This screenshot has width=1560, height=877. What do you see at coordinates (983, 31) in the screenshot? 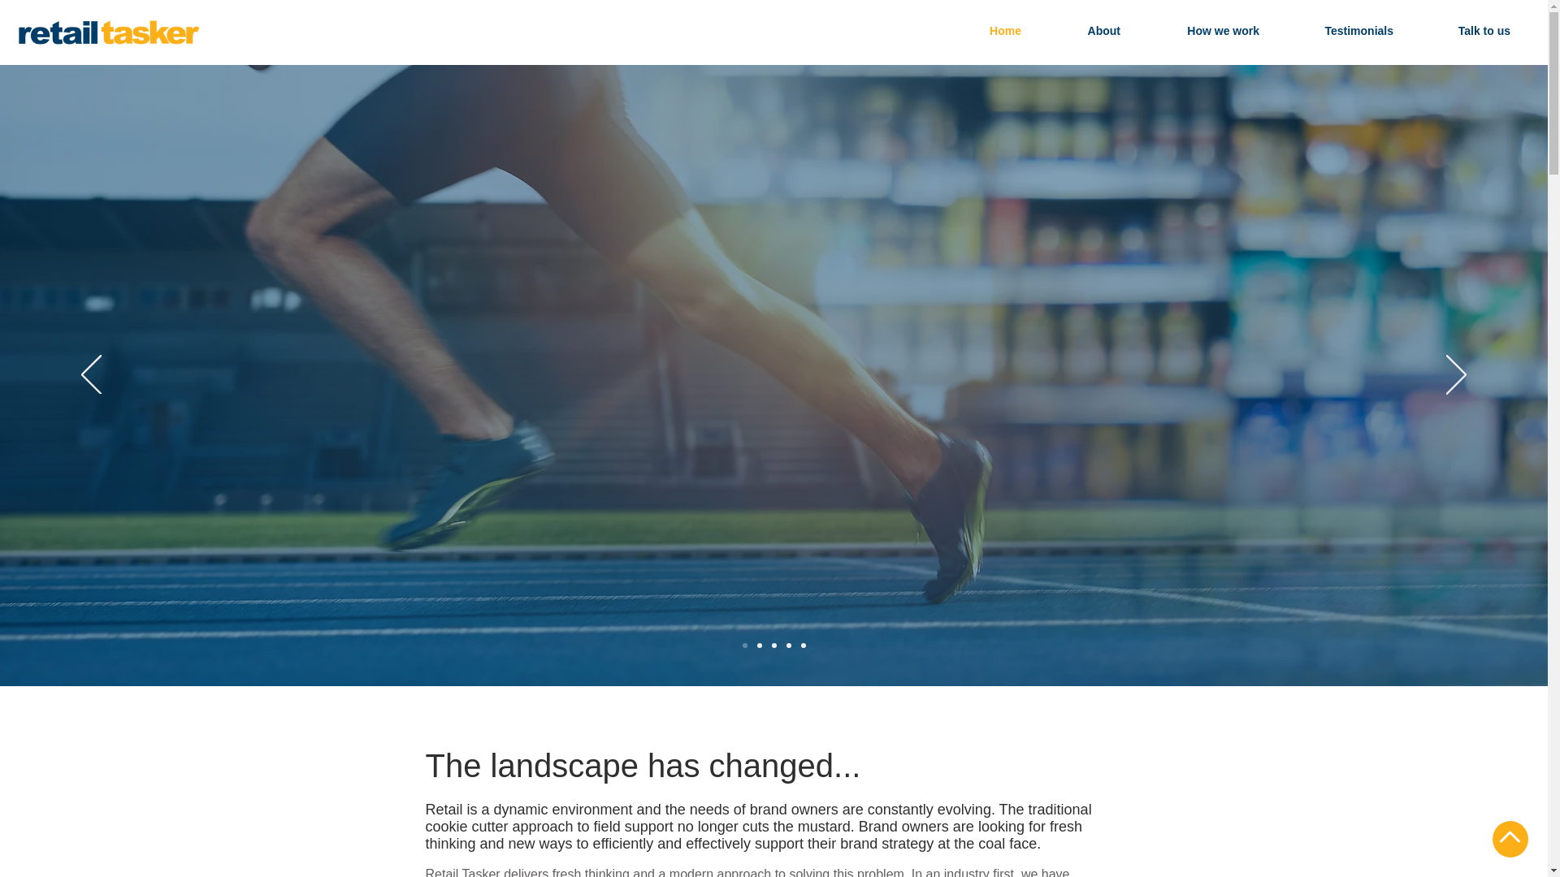
I see `Home` at bounding box center [983, 31].